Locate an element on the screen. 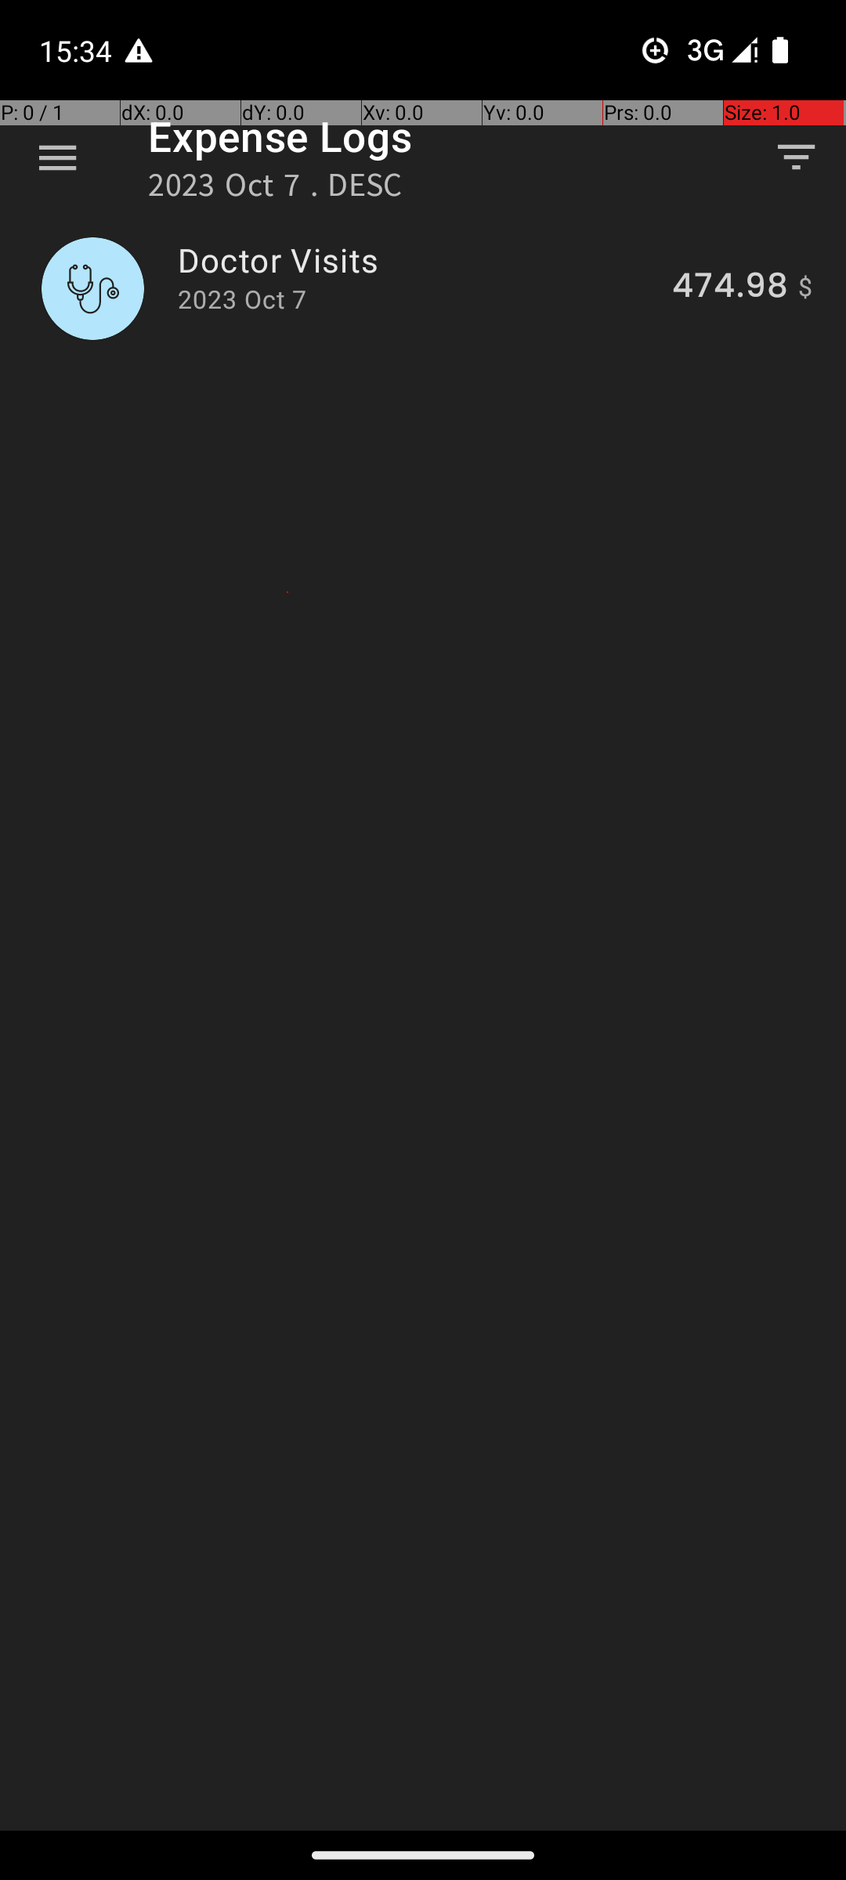 The image size is (846, 1880). Doctor Visits is located at coordinates (416, 260).